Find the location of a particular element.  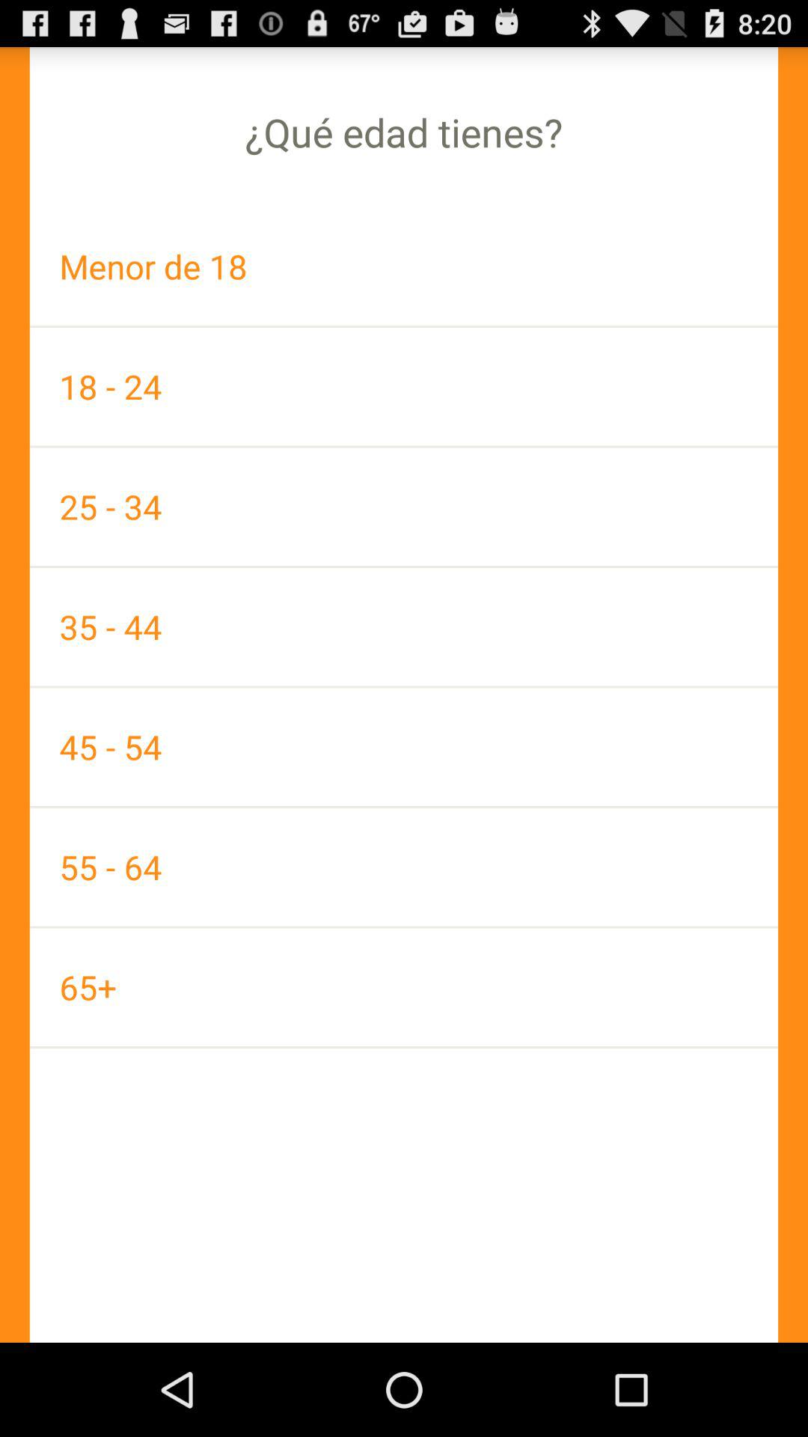

open icon above 55 - 64 is located at coordinates (404, 747).